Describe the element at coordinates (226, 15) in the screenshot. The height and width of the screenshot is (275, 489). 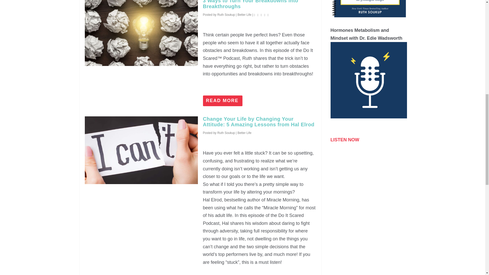
I see `Ruth Soukup` at that location.